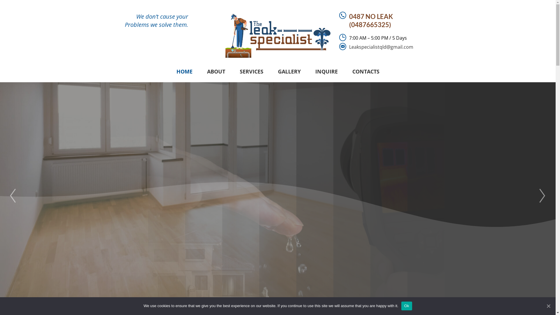  Describe the element at coordinates (289, 71) in the screenshot. I see `GALLERY` at that location.